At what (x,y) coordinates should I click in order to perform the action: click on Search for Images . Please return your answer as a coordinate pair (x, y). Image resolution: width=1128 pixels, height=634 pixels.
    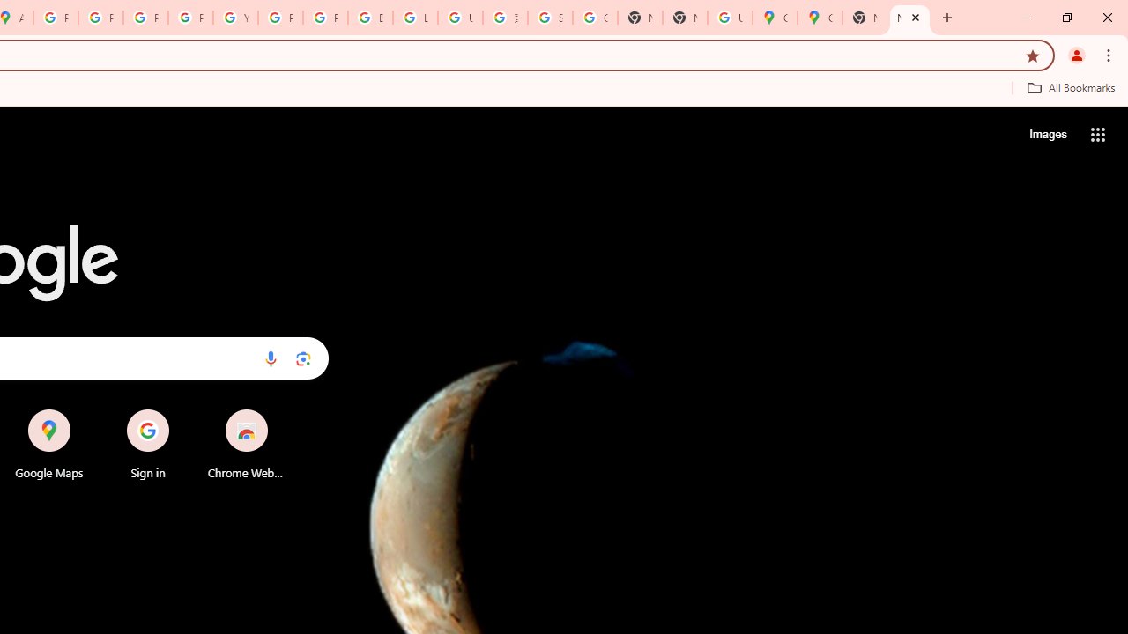
    Looking at the image, I should click on (1047, 134).